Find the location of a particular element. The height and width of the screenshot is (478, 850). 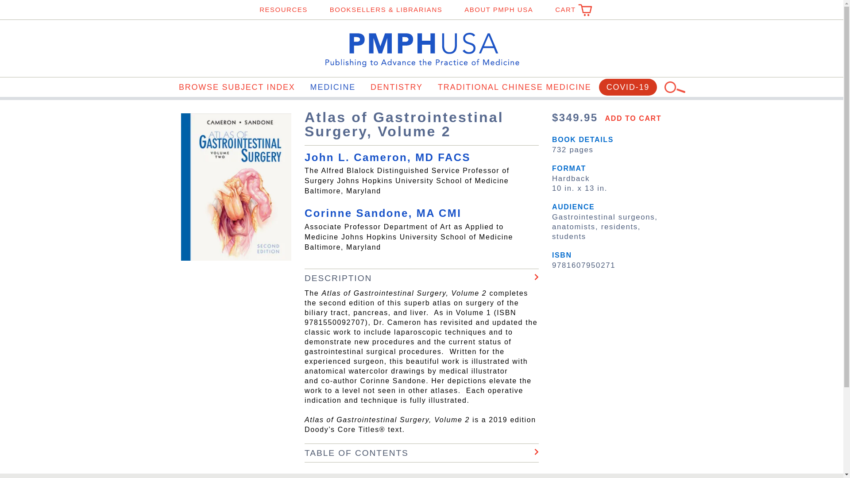

RESOURCES is located at coordinates (283, 10).